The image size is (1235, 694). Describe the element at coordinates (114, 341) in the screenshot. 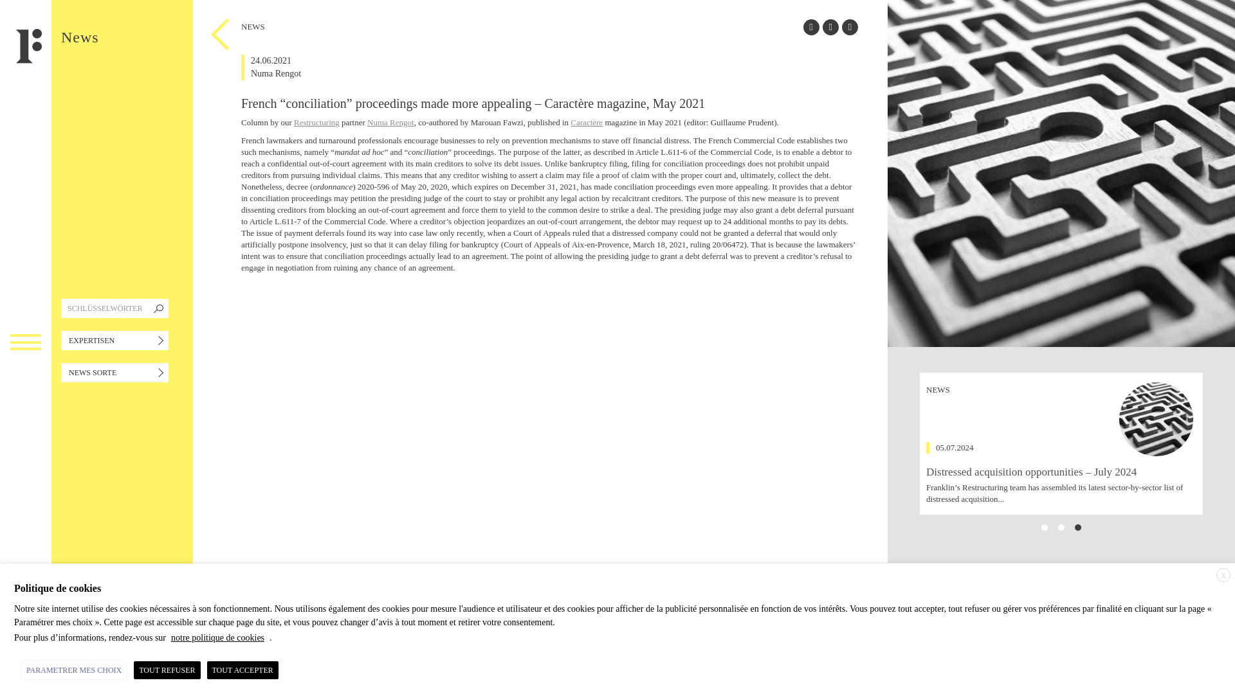

I see `Newsletters` at that location.